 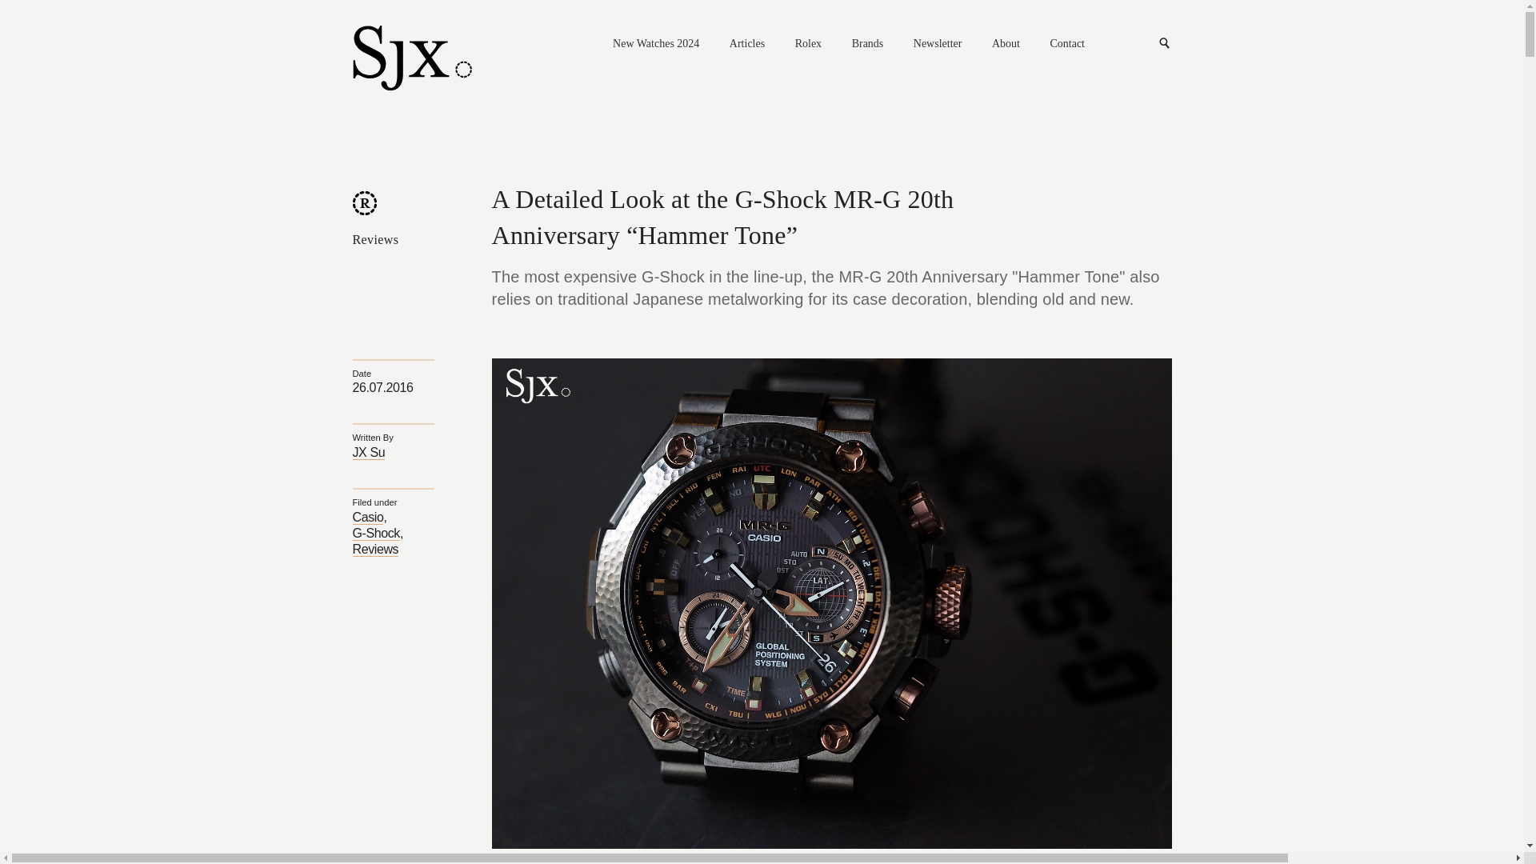 What do you see at coordinates (747, 45) in the screenshot?
I see `Articles` at bounding box center [747, 45].